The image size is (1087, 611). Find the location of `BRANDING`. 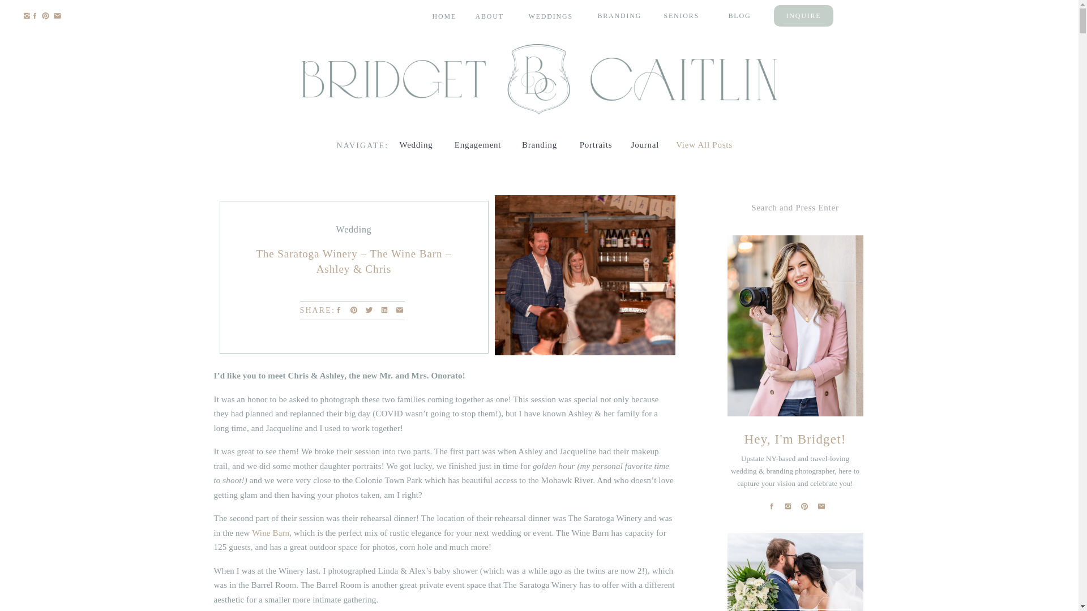

BRANDING is located at coordinates (620, 15).